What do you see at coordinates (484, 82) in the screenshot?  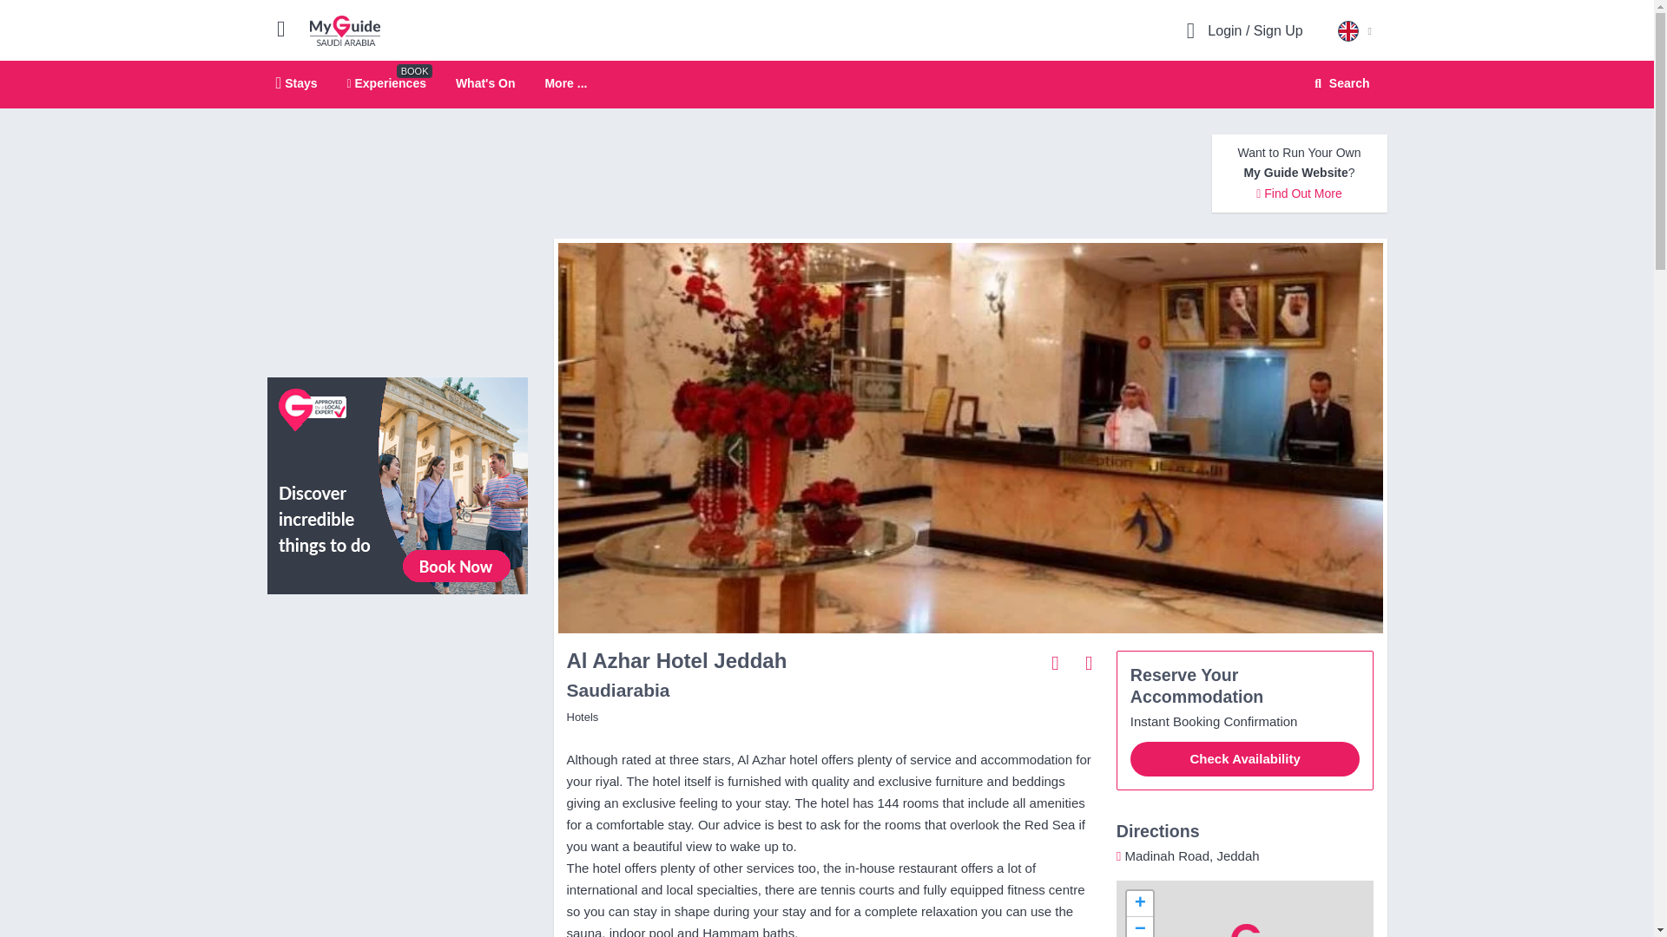 I see `View All Experiences` at bounding box center [484, 82].